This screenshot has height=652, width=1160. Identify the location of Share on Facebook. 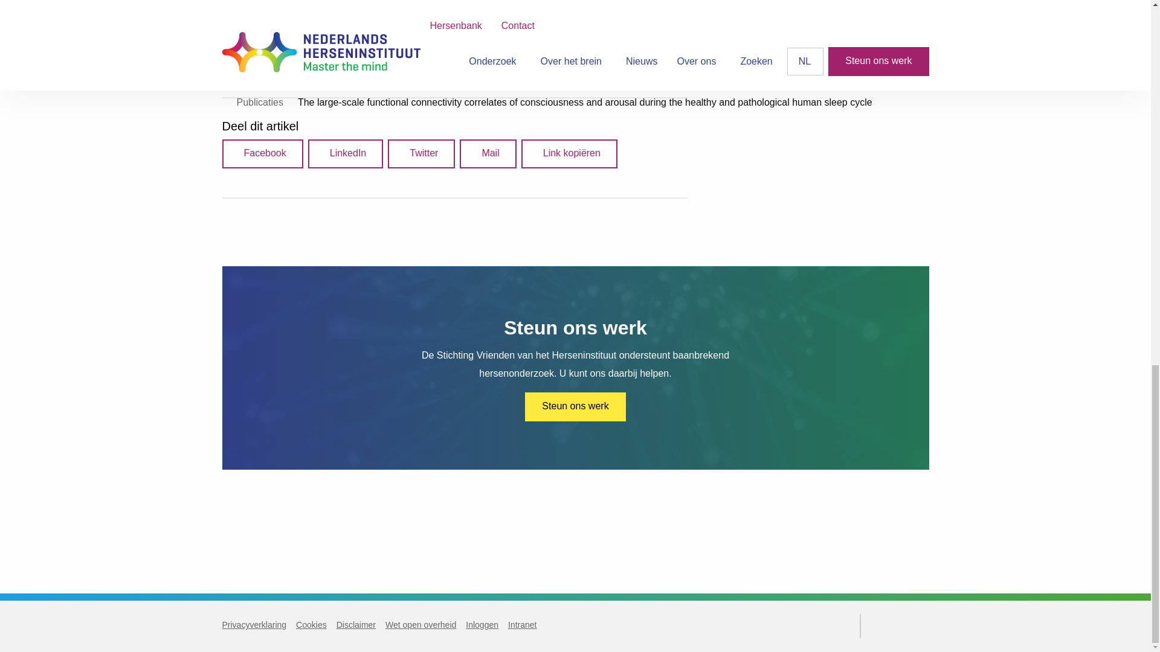
(262, 153).